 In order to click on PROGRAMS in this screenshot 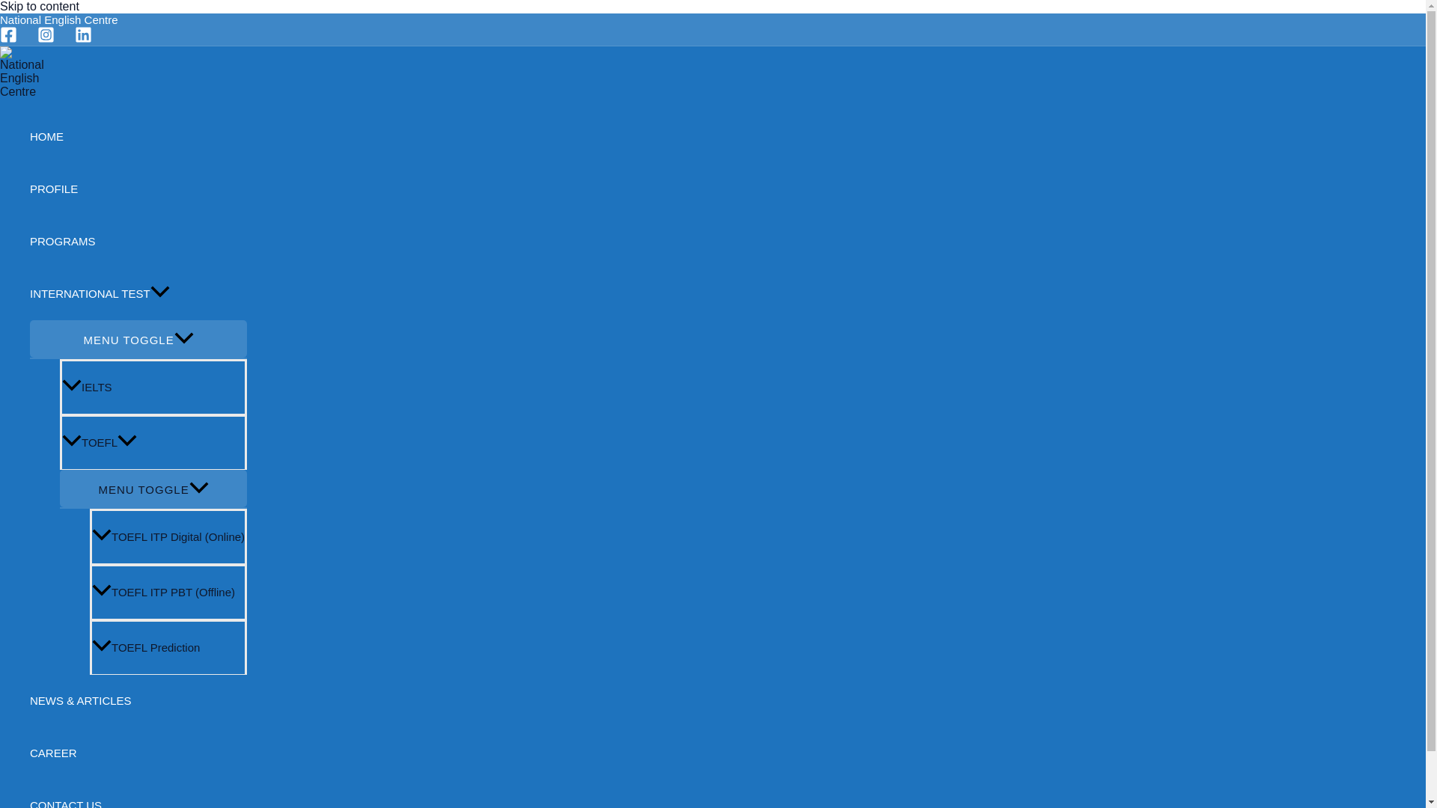, I will do `click(138, 241)`.